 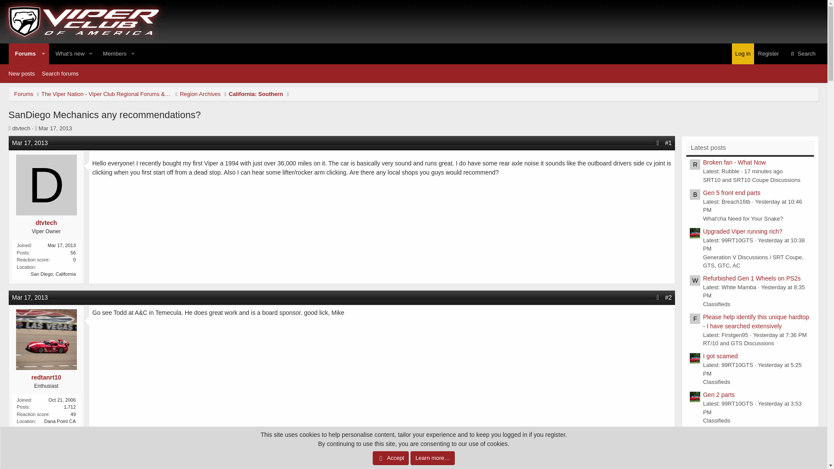 I want to click on dtvtech, so click(x=112, y=54).